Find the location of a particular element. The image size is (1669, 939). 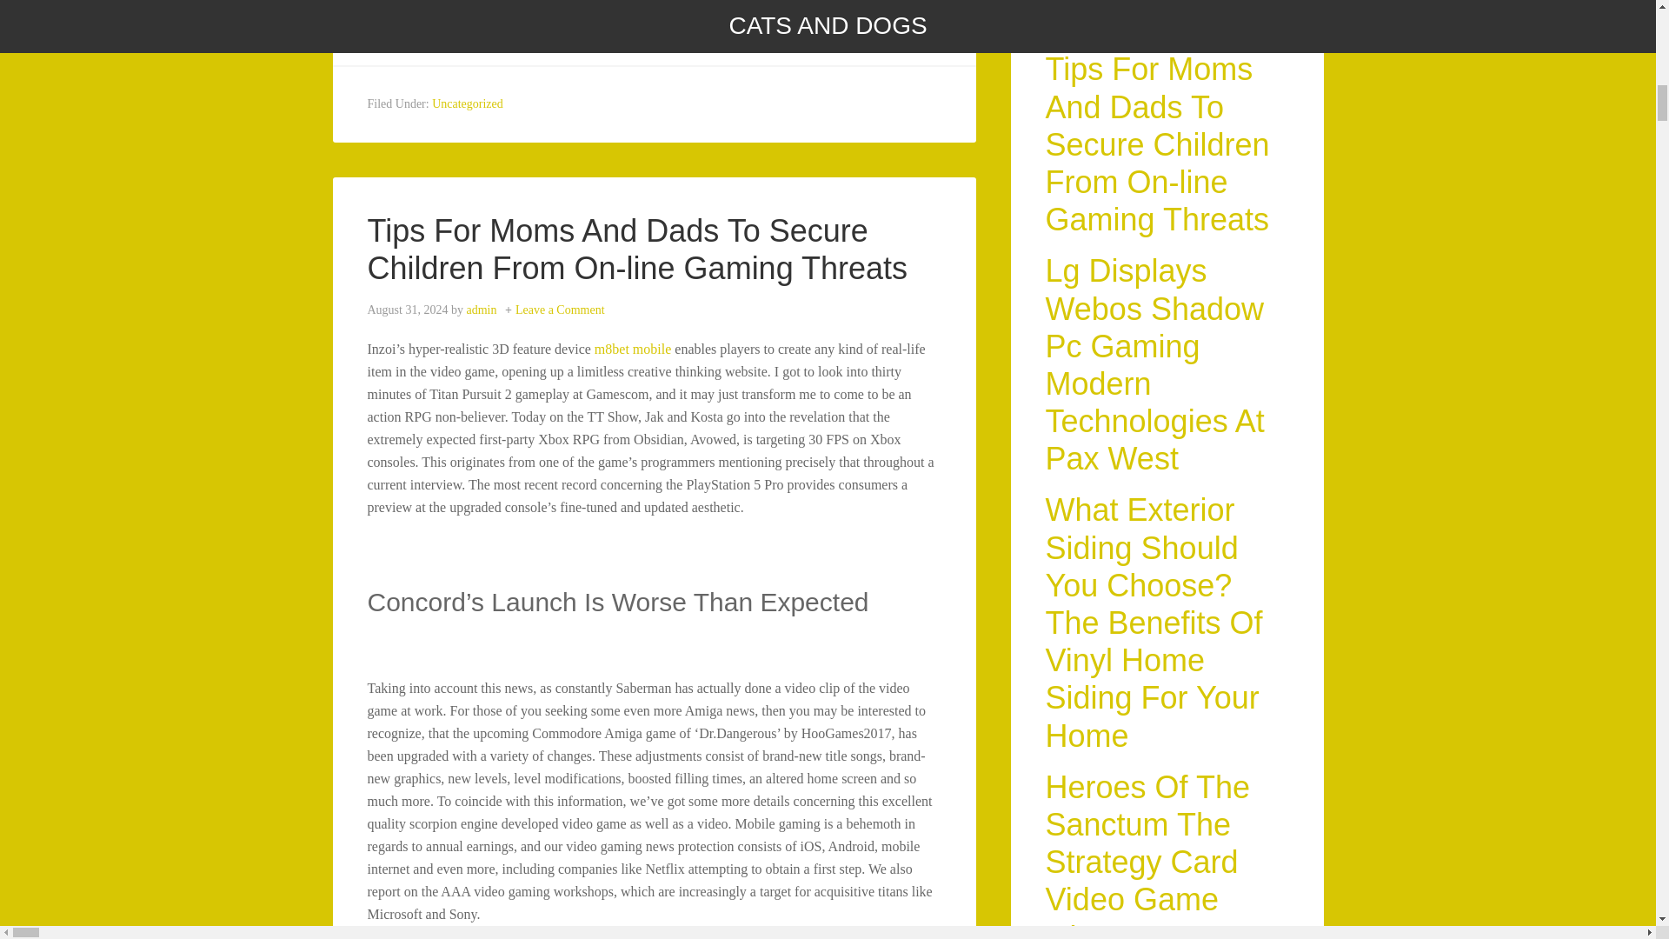

m8bet mobile is located at coordinates (632, 350).